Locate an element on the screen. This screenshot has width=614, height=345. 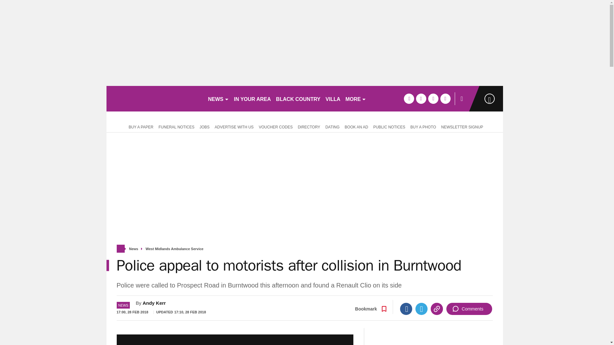
Comments is located at coordinates (469, 309).